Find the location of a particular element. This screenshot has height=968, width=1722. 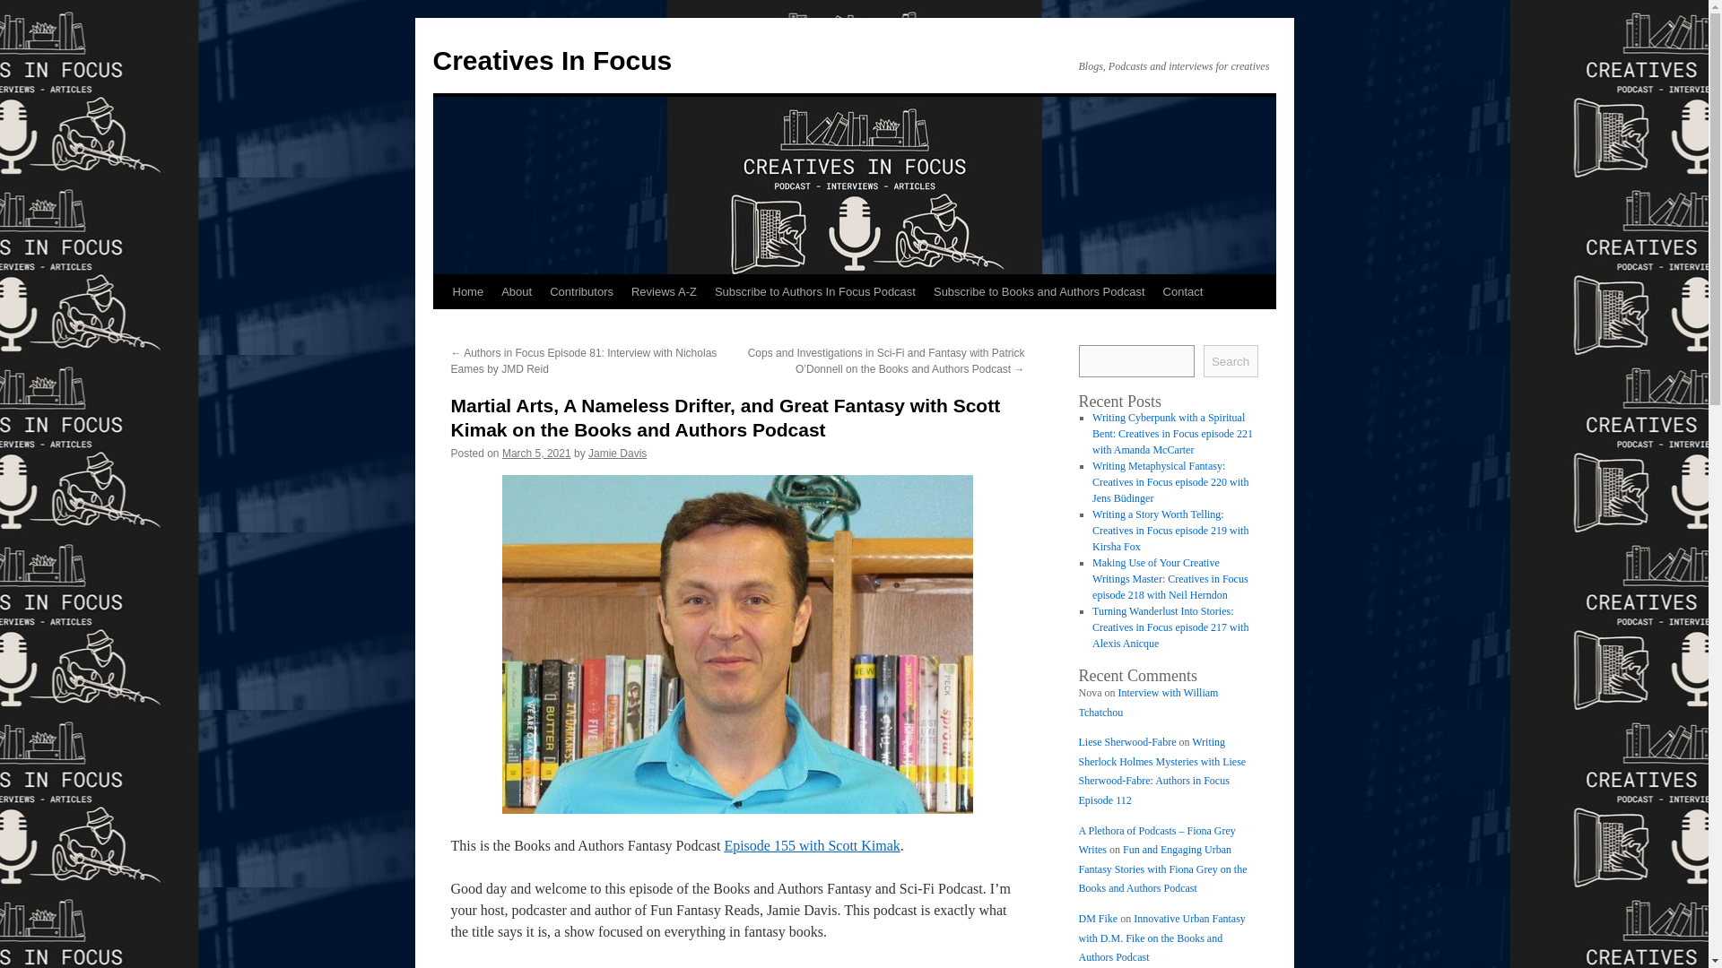

Home is located at coordinates (467, 291).